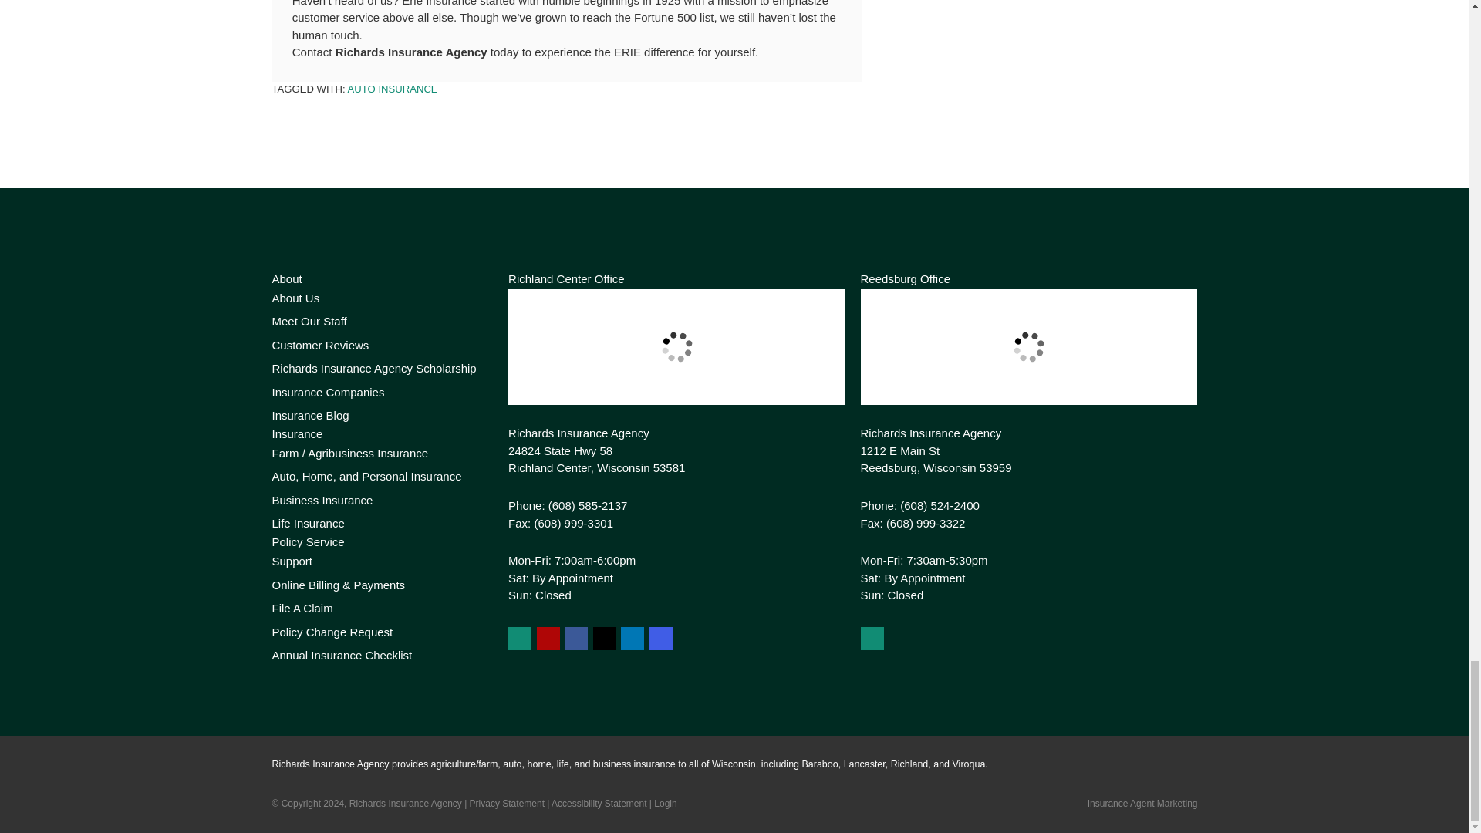 The image size is (1481, 833). What do you see at coordinates (548, 639) in the screenshot?
I see `Yelp` at bounding box center [548, 639].